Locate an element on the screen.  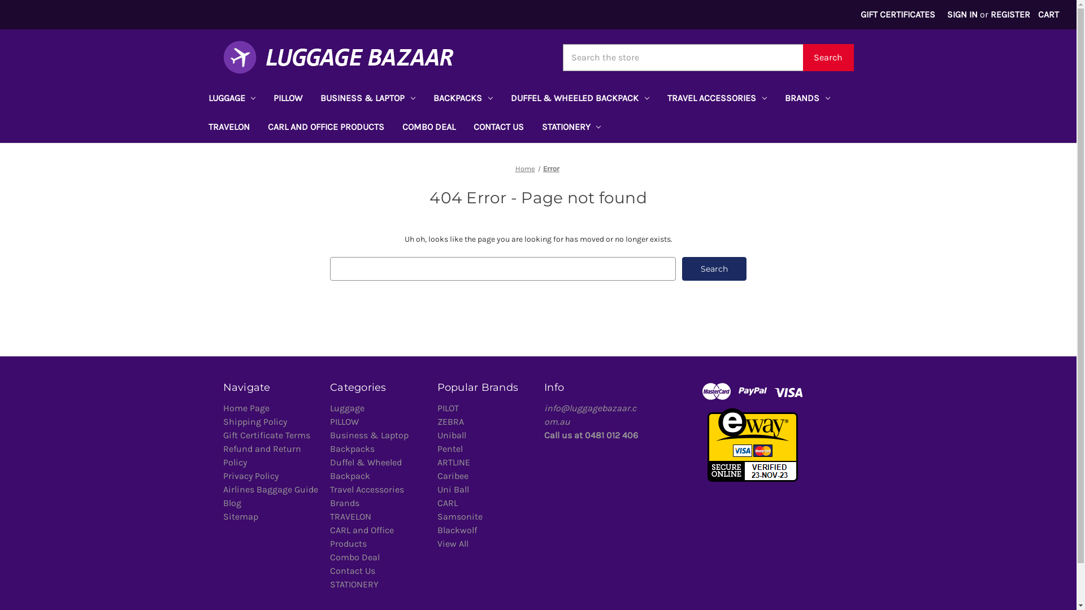
TRAVELON is located at coordinates (228, 129).